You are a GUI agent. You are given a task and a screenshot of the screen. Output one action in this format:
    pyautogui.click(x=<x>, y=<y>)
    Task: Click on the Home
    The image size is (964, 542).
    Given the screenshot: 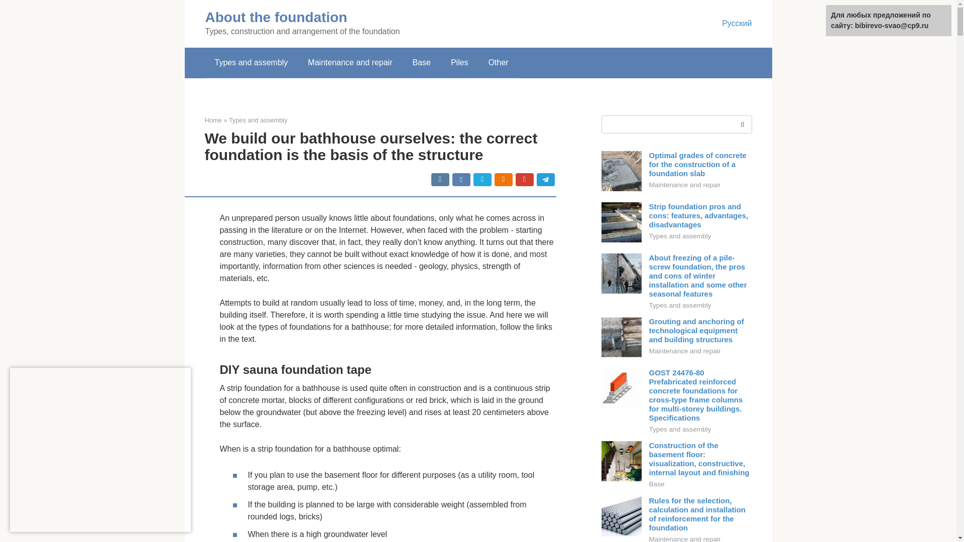 What is the action you would take?
    pyautogui.click(x=213, y=120)
    